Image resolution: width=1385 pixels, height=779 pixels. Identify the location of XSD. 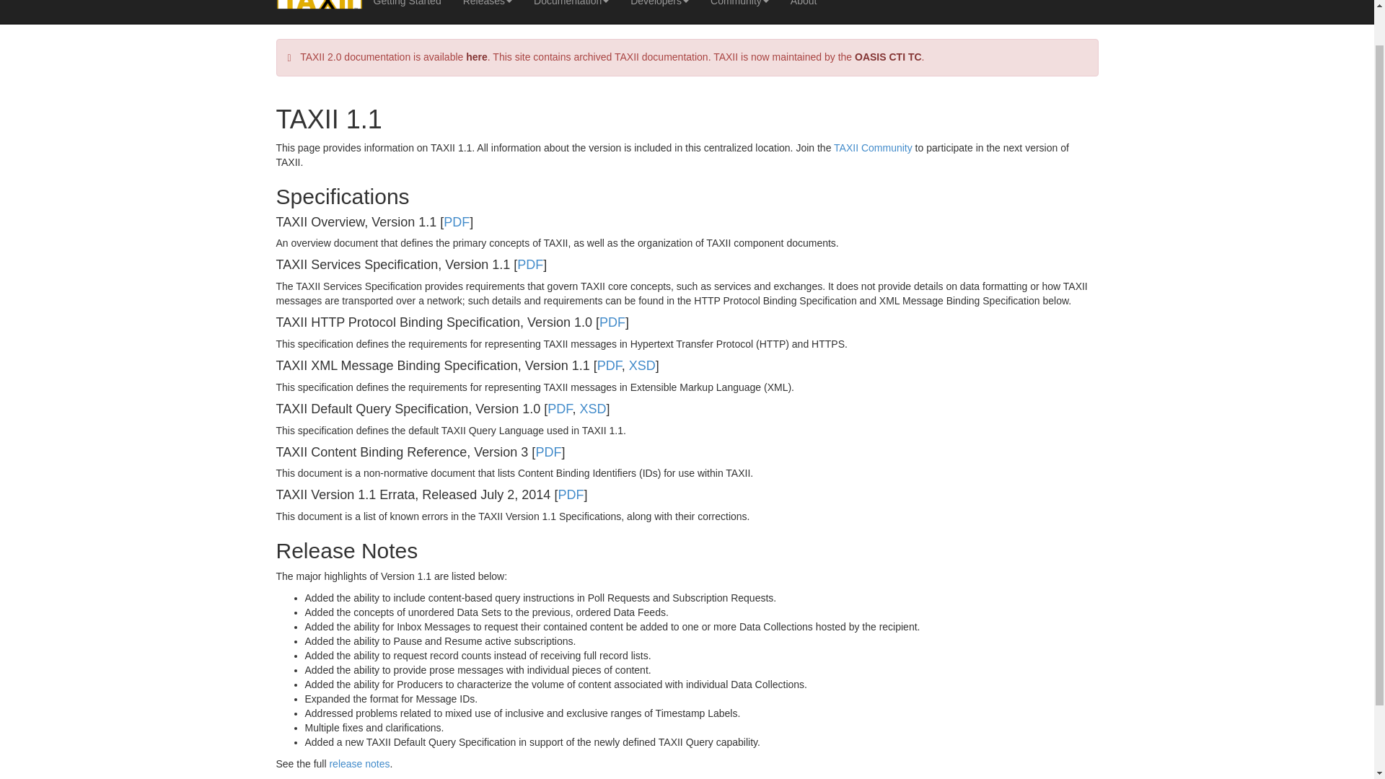
(642, 365).